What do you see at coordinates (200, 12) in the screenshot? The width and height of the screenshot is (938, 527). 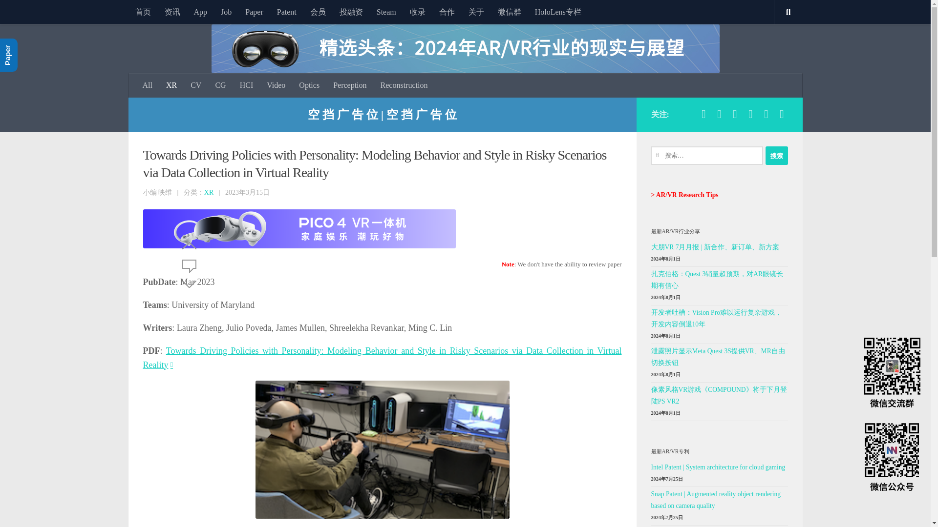 I see `App` at bounding box center [200, 12].